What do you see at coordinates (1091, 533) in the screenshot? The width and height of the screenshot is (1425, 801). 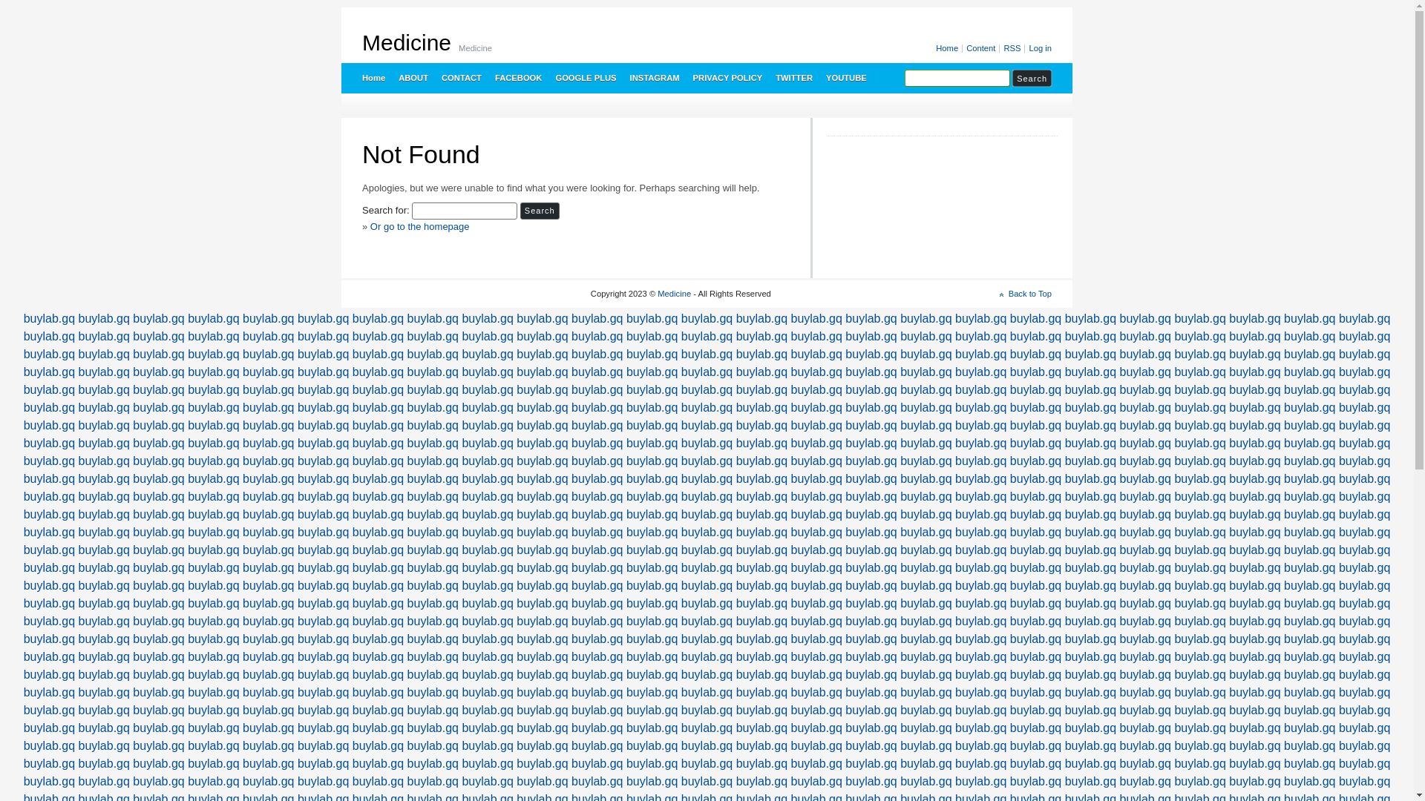 I see `buylab.gq` at bounding box center [1091, 533].